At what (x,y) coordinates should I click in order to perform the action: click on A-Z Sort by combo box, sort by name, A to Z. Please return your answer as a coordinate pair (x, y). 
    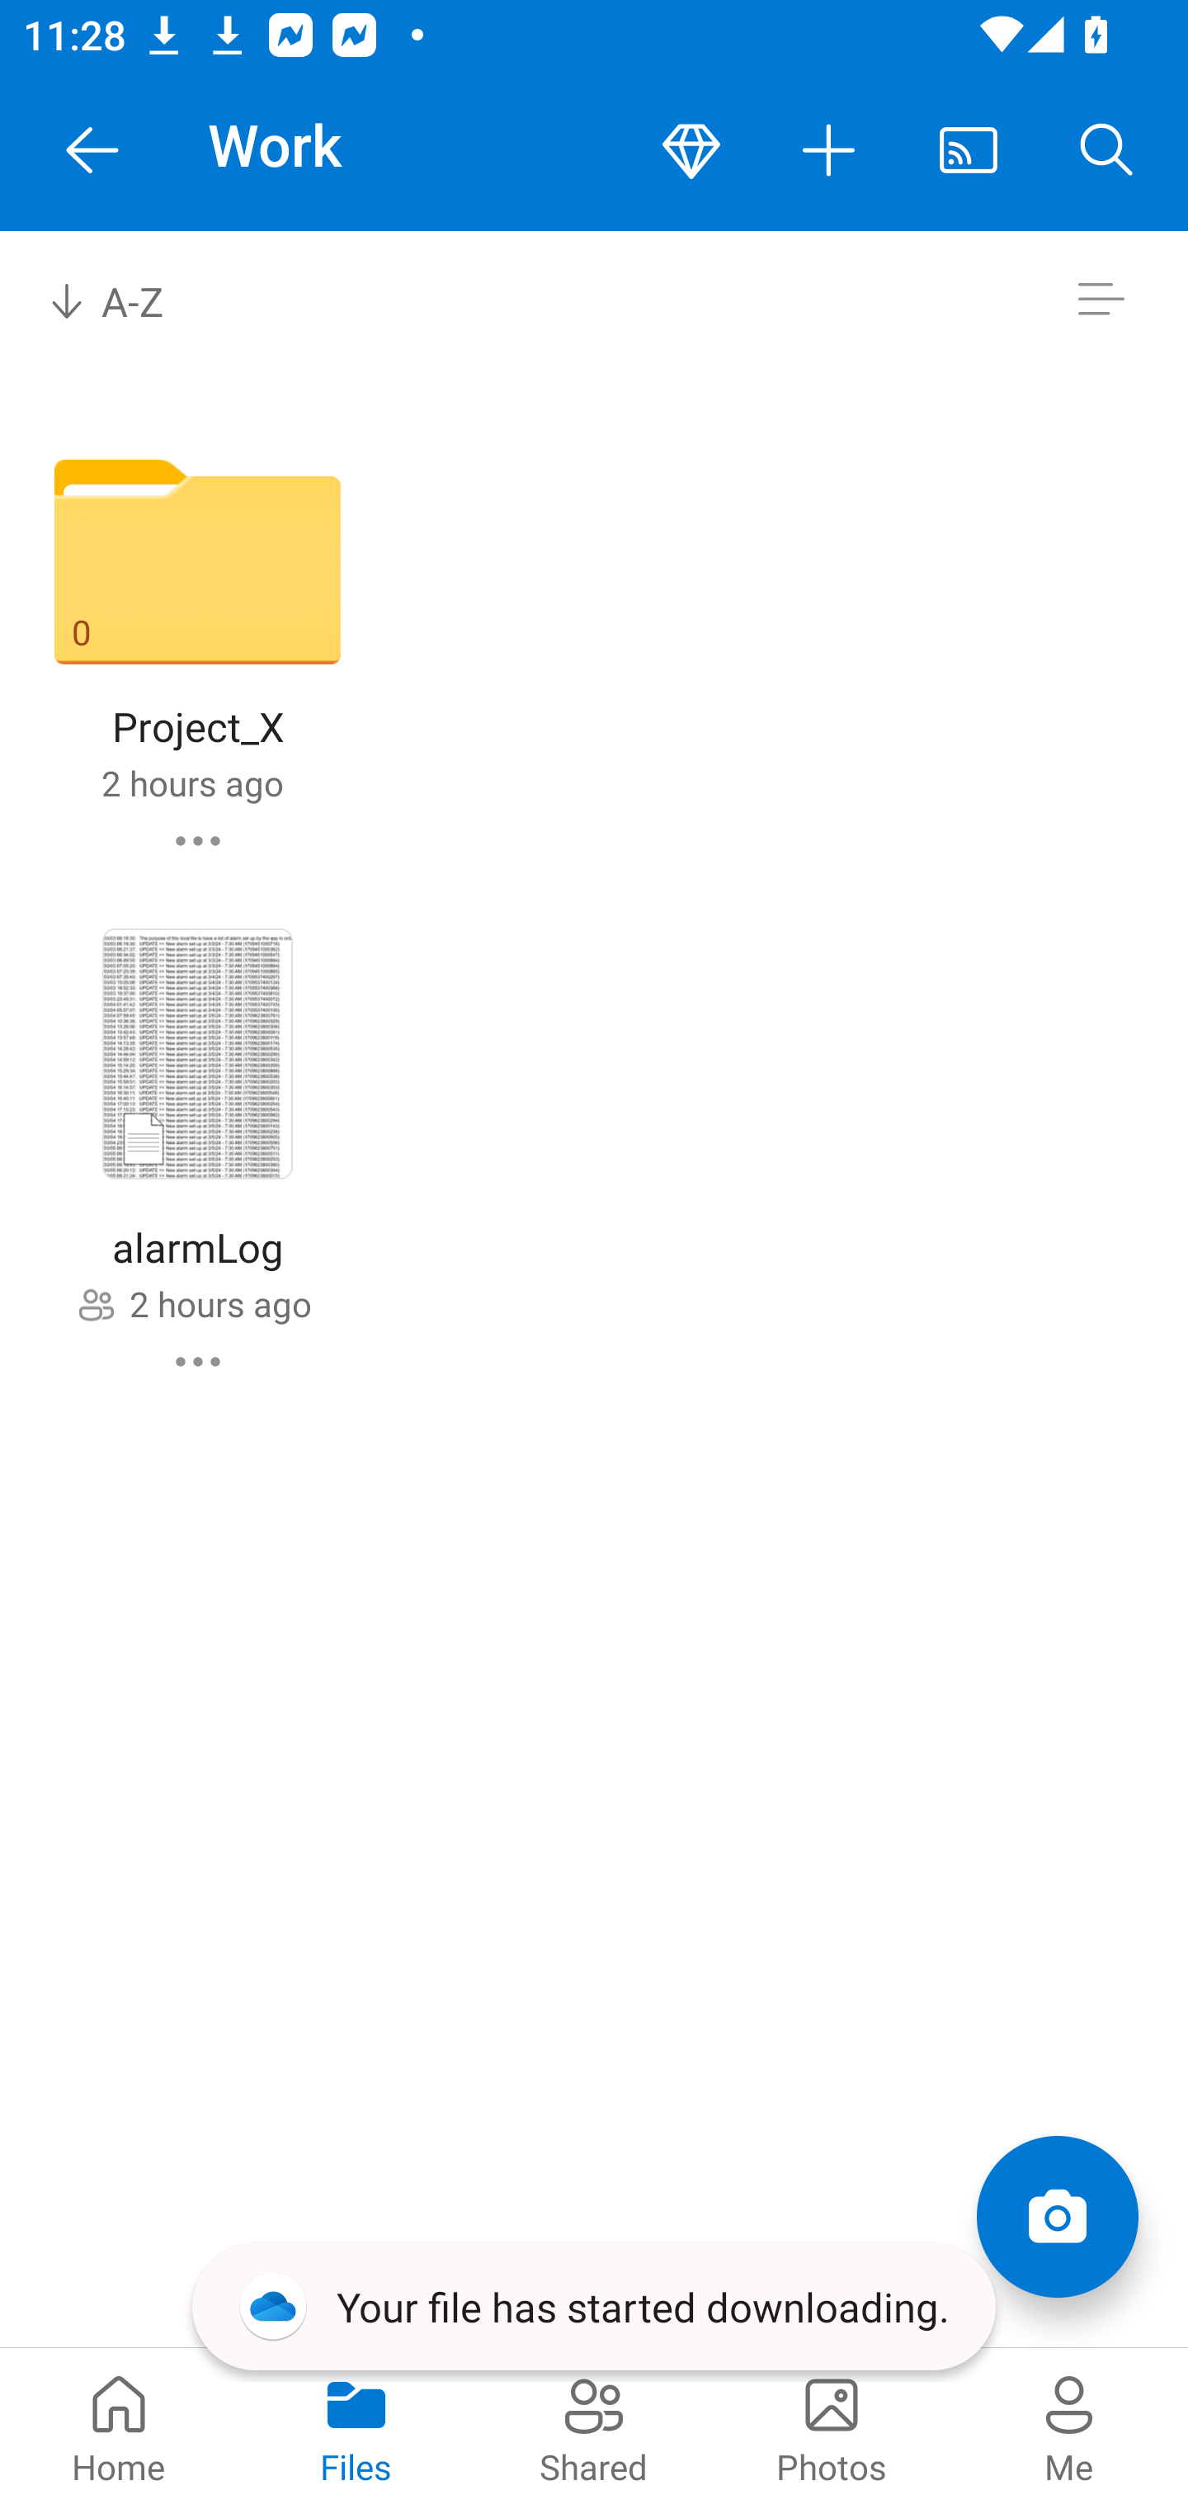
    Looking at the image, I should click on (129, 299).